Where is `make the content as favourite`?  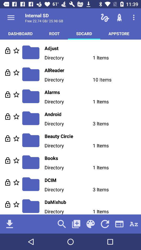 make the content as favourite is located at coordinates (16, 139).